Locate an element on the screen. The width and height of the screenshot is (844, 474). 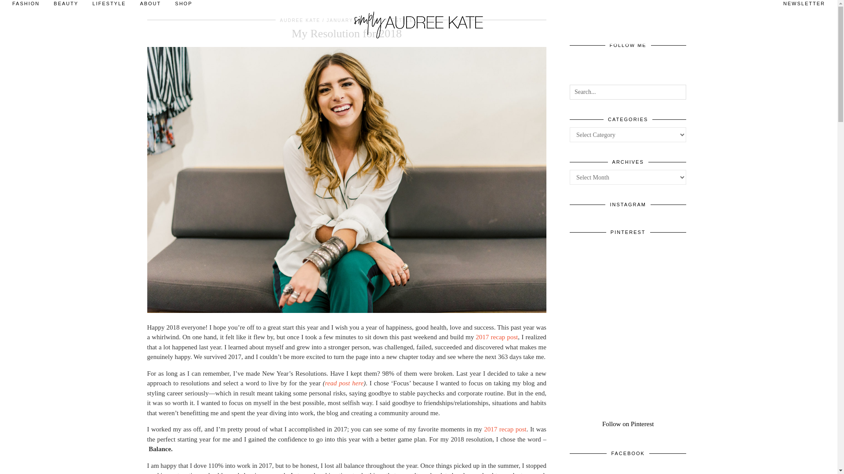
ABOUT is located at coordinates (150, 6).